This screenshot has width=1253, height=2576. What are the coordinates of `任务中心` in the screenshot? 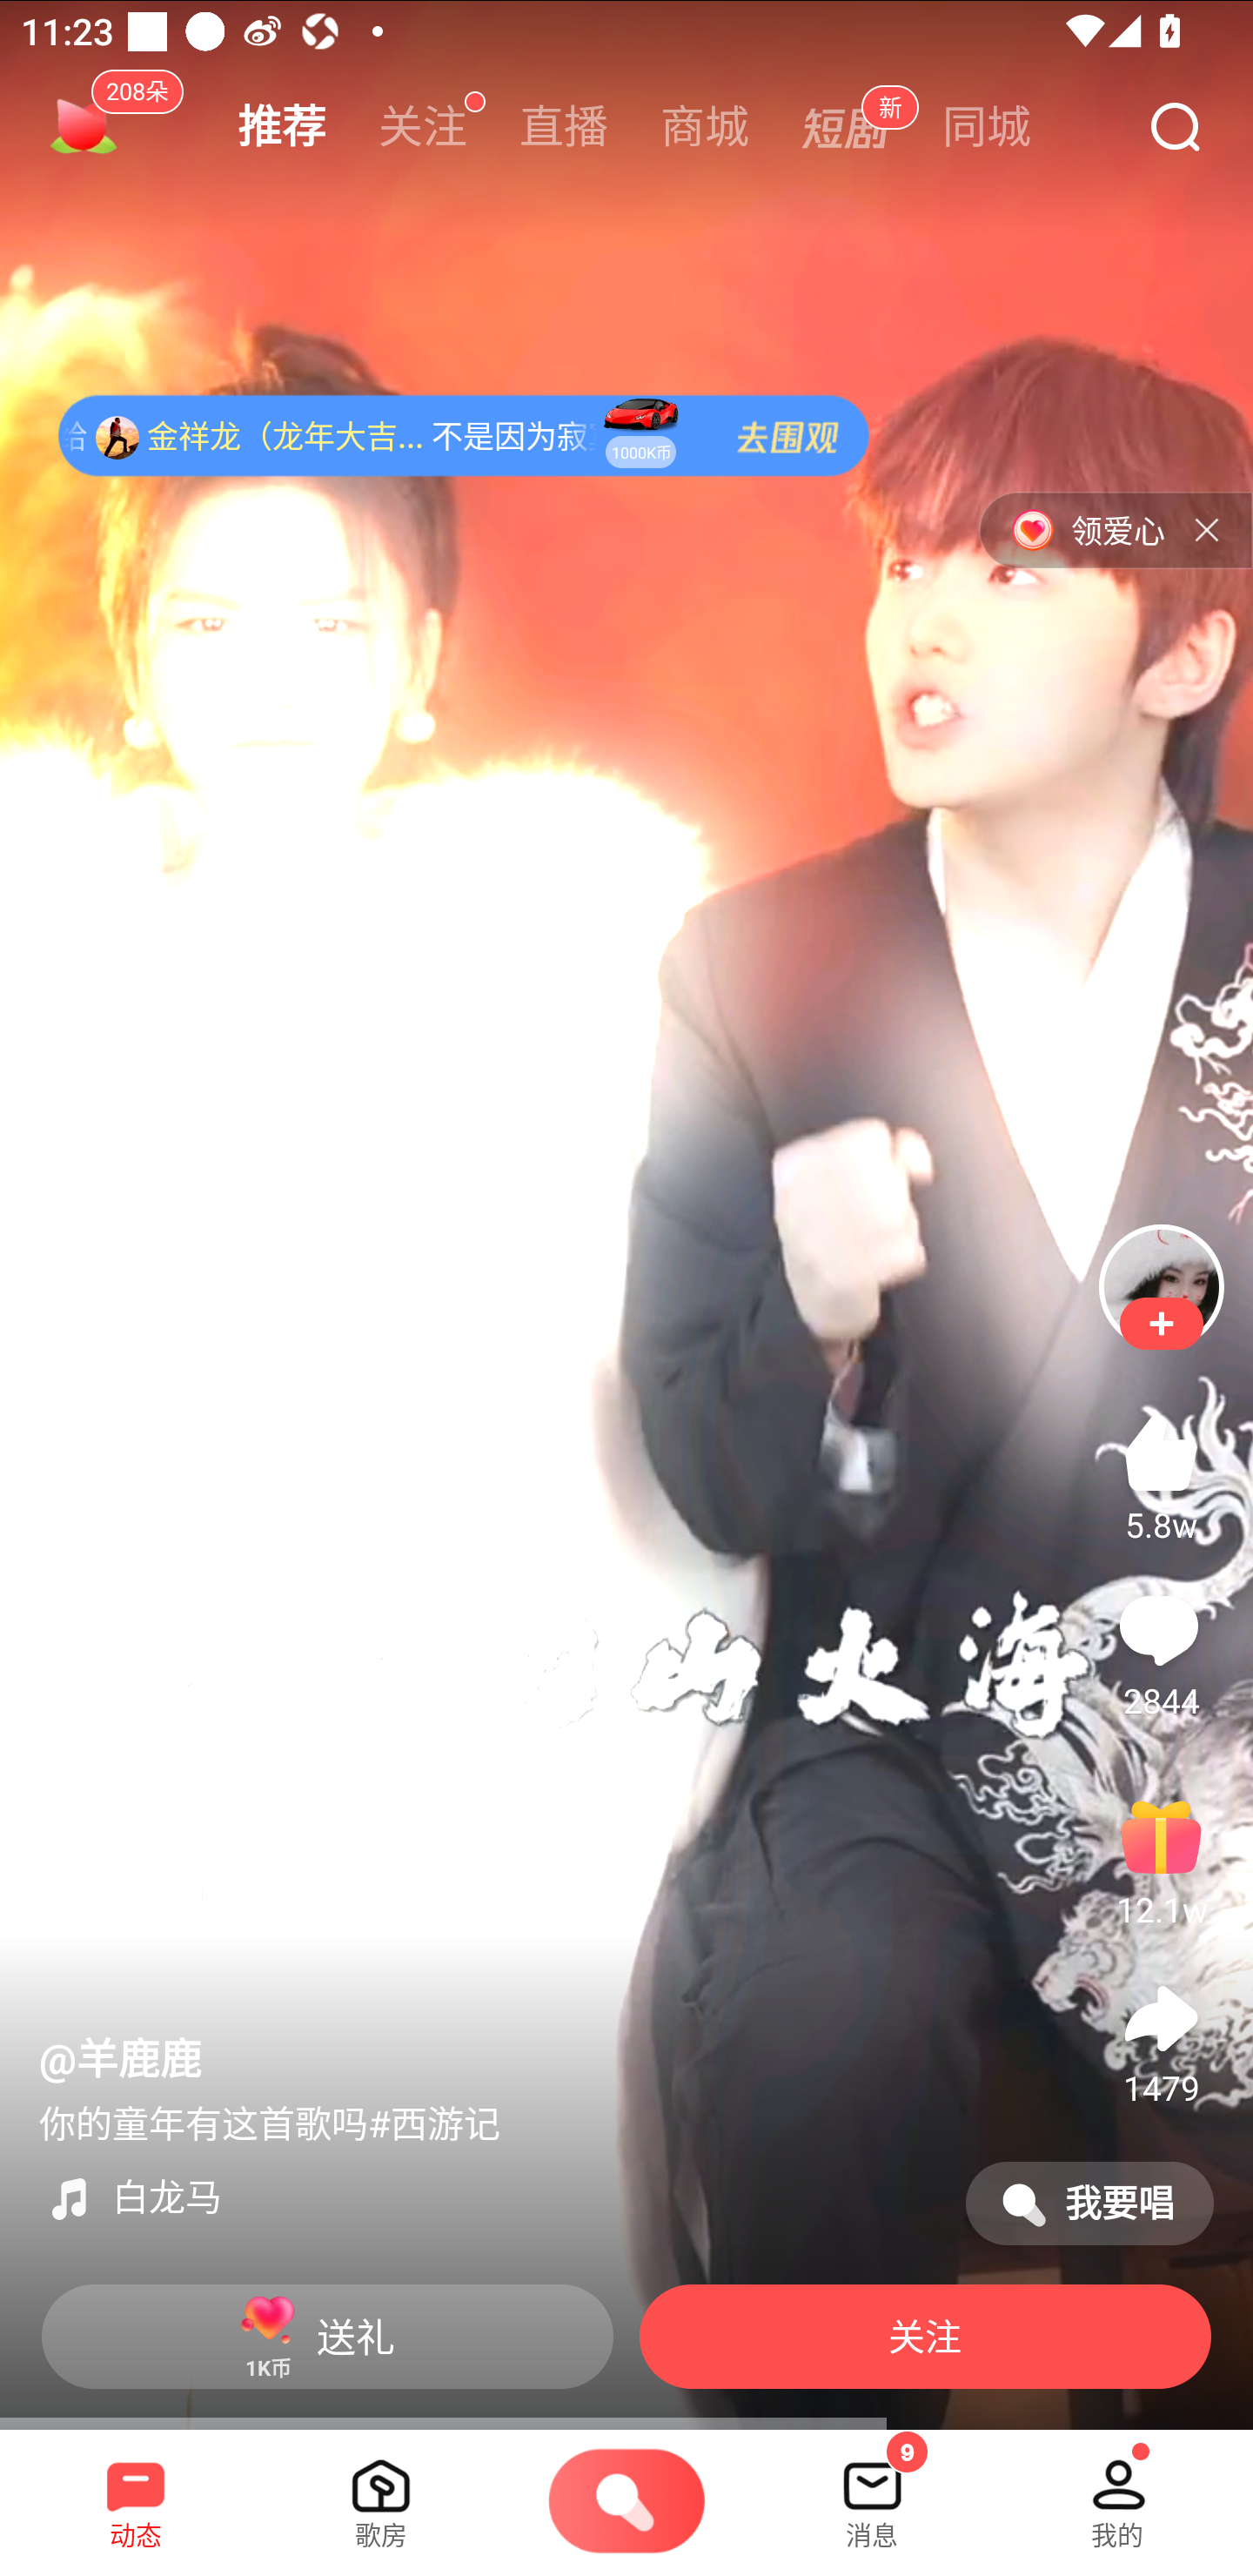 It's located at (84, 127).